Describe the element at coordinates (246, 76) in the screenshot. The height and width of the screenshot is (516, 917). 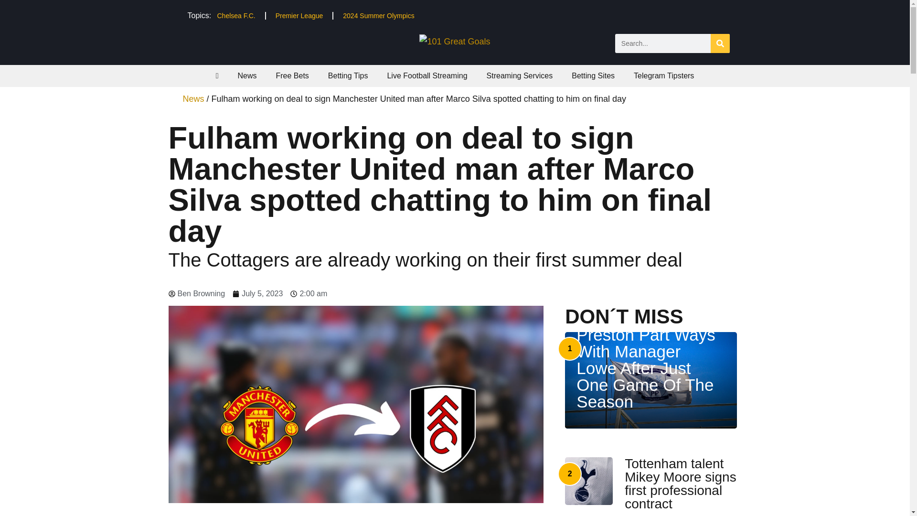
I see `News` at that location.